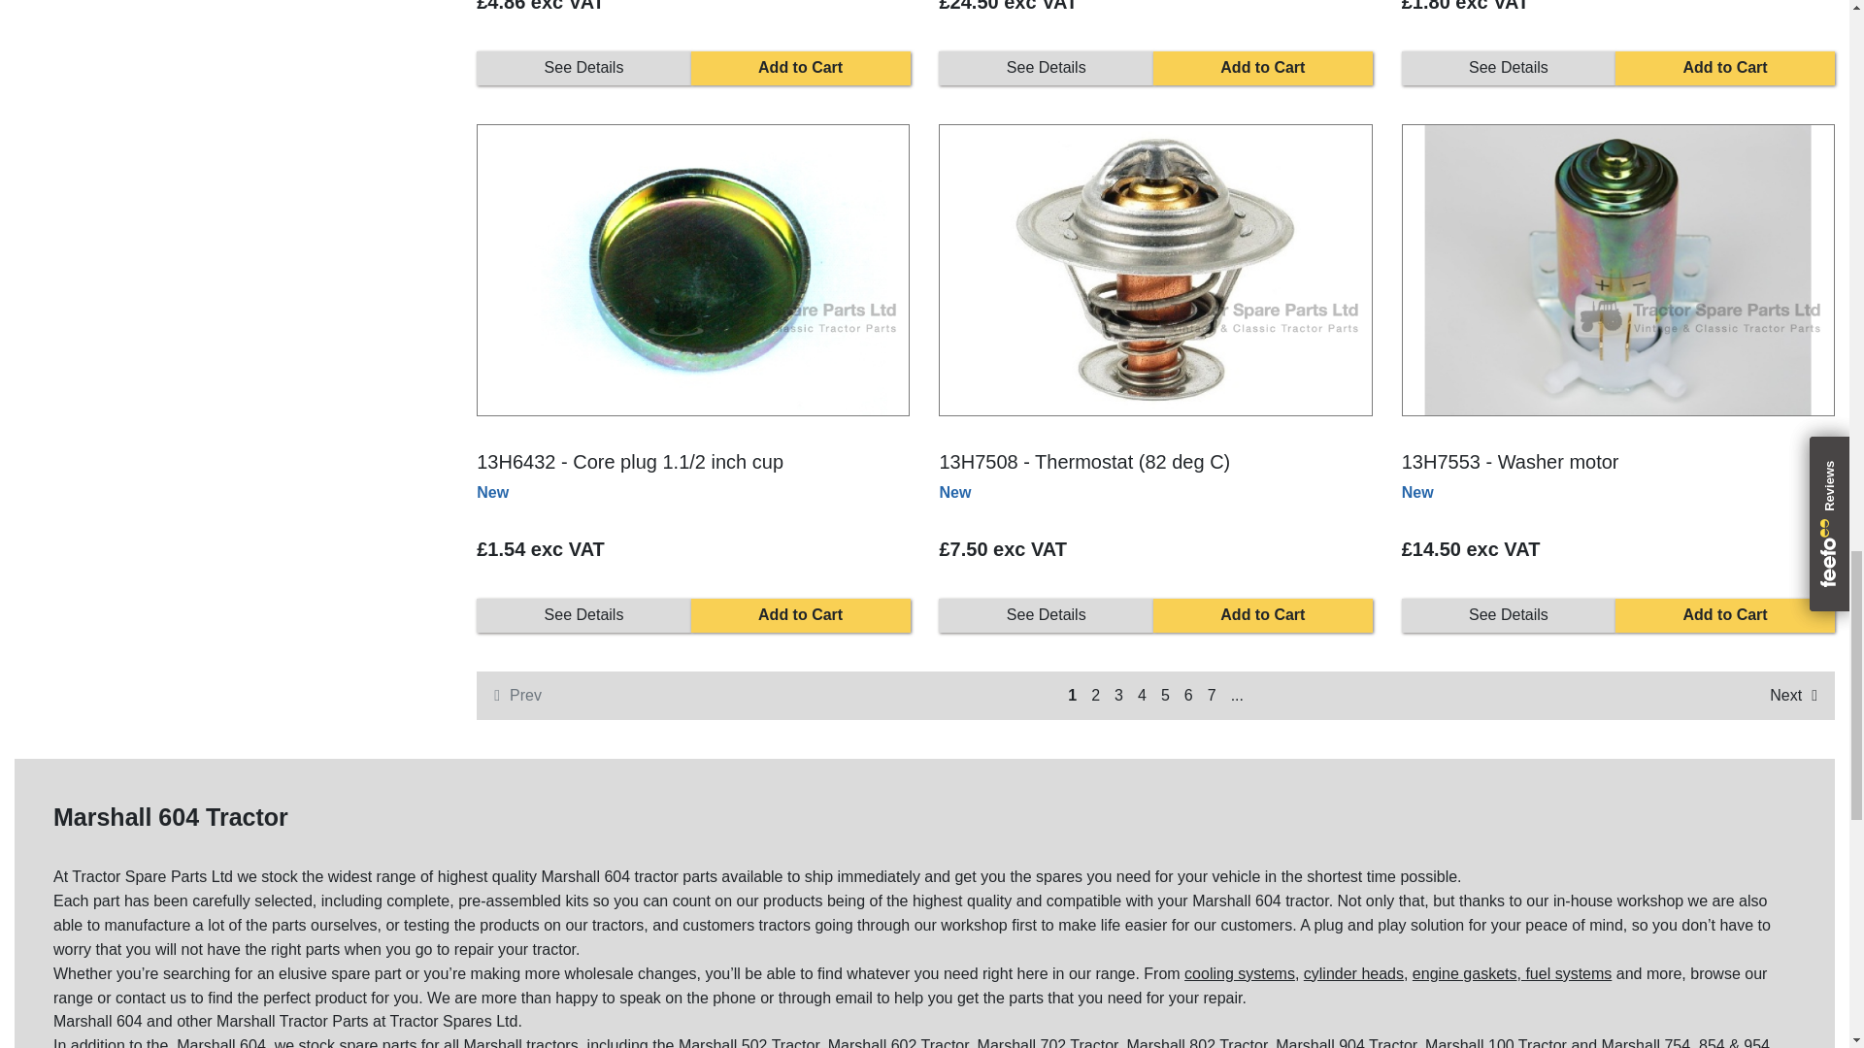 The height and width of the screenshot is (1048, 1864). Describe the element at coordinates (900, 1042) in the screenshot. I see `Marshall 602 tractor` at that location.